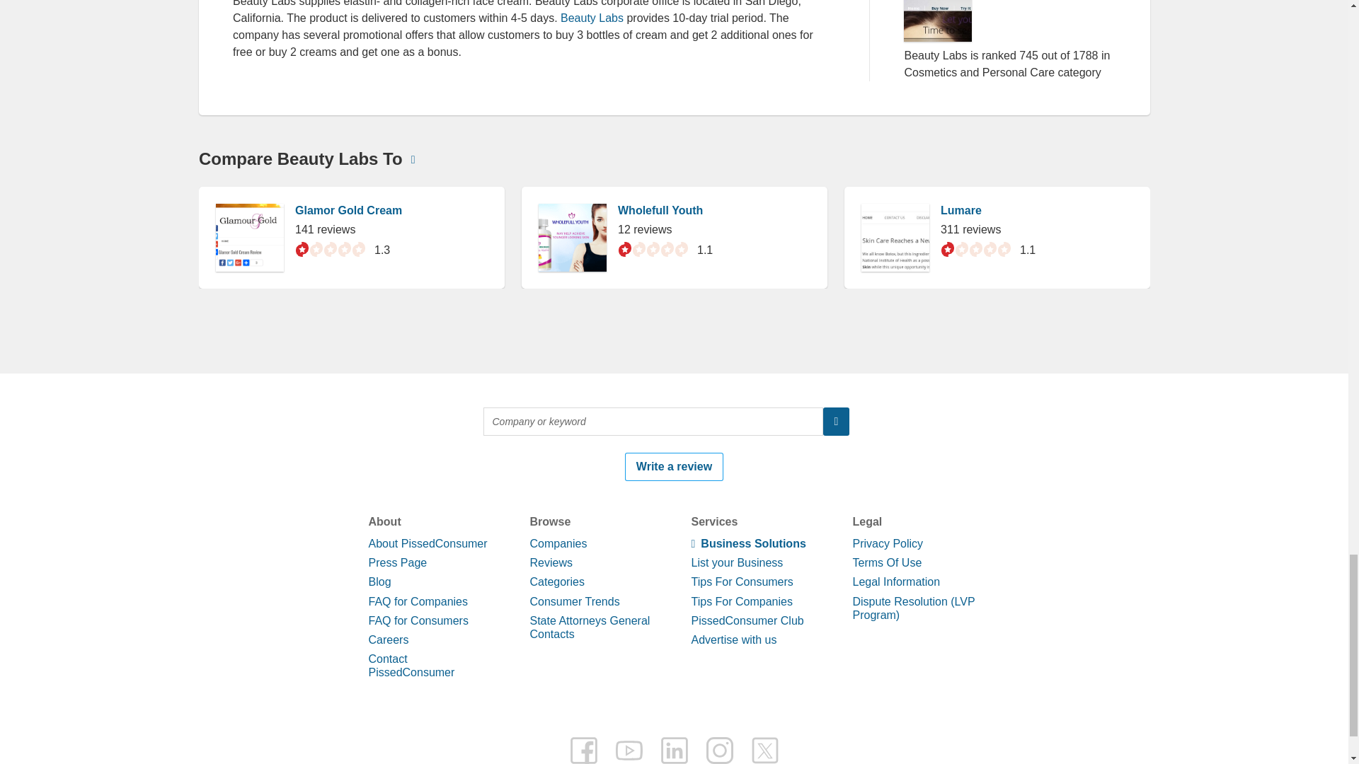  I want to click on Beauty Labs, so click(593, 18).